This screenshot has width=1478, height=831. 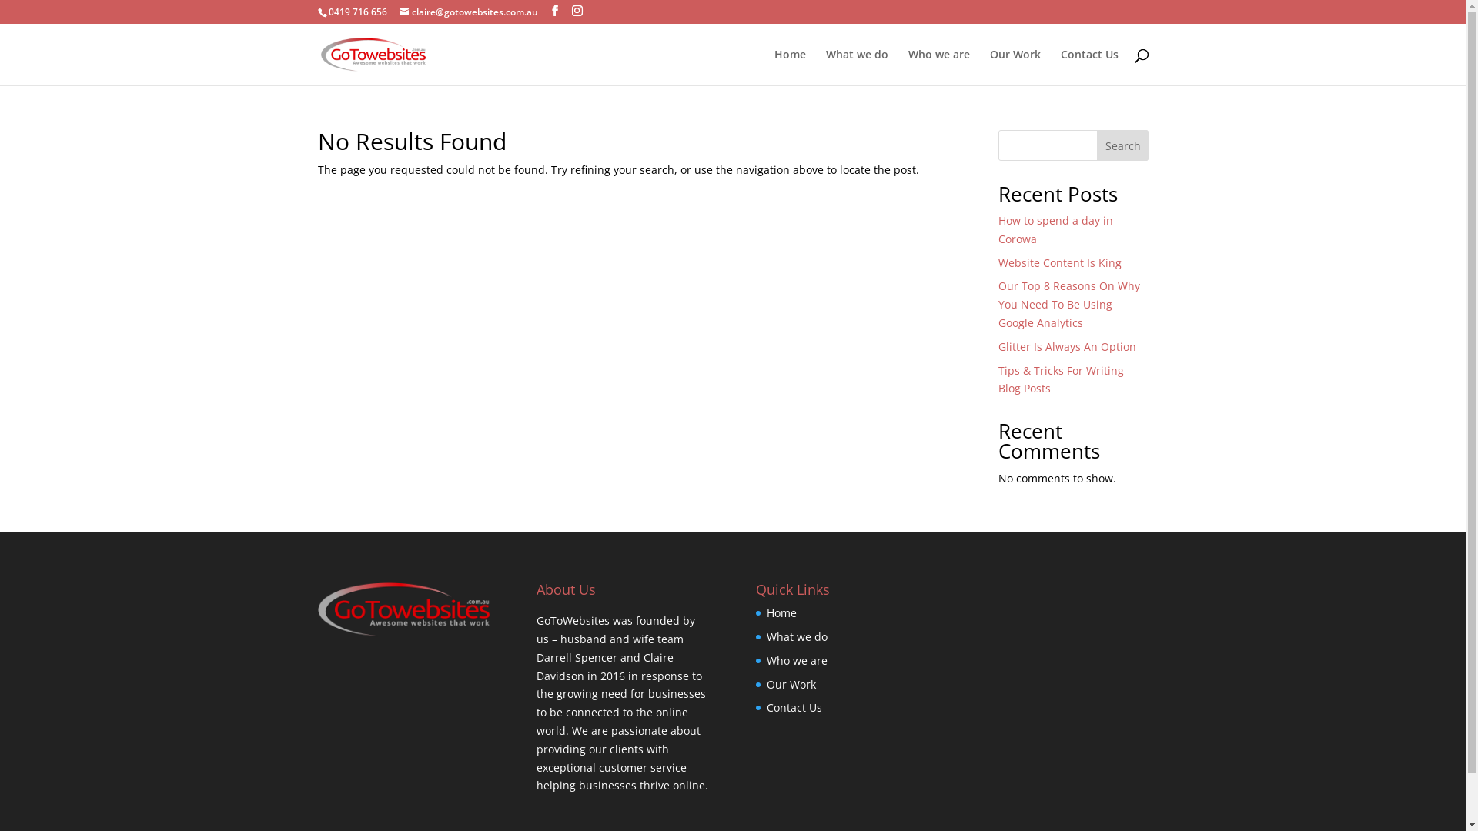 What do you see at coordinates (939, 68) in the screenshot?
I see `Who we are` at bounding box center [939, 68].